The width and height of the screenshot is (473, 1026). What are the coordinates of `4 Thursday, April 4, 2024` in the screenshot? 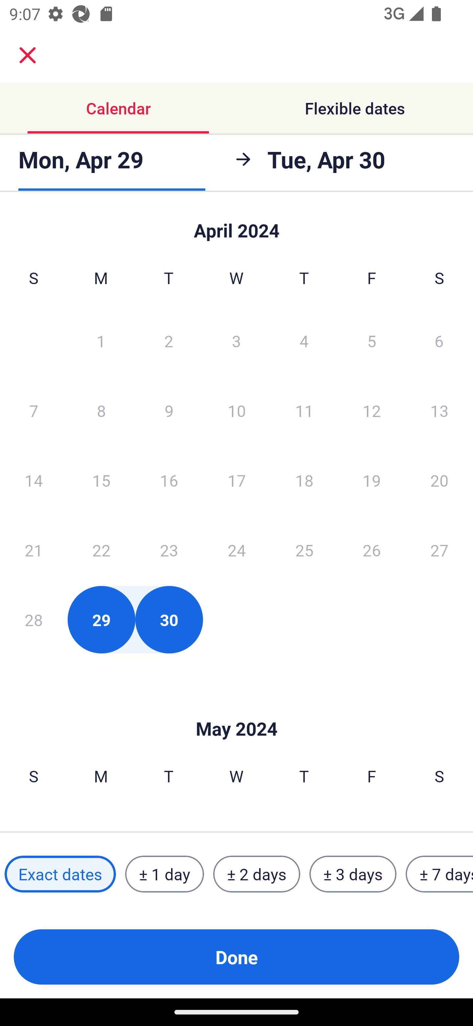 It's located at (304, 340).